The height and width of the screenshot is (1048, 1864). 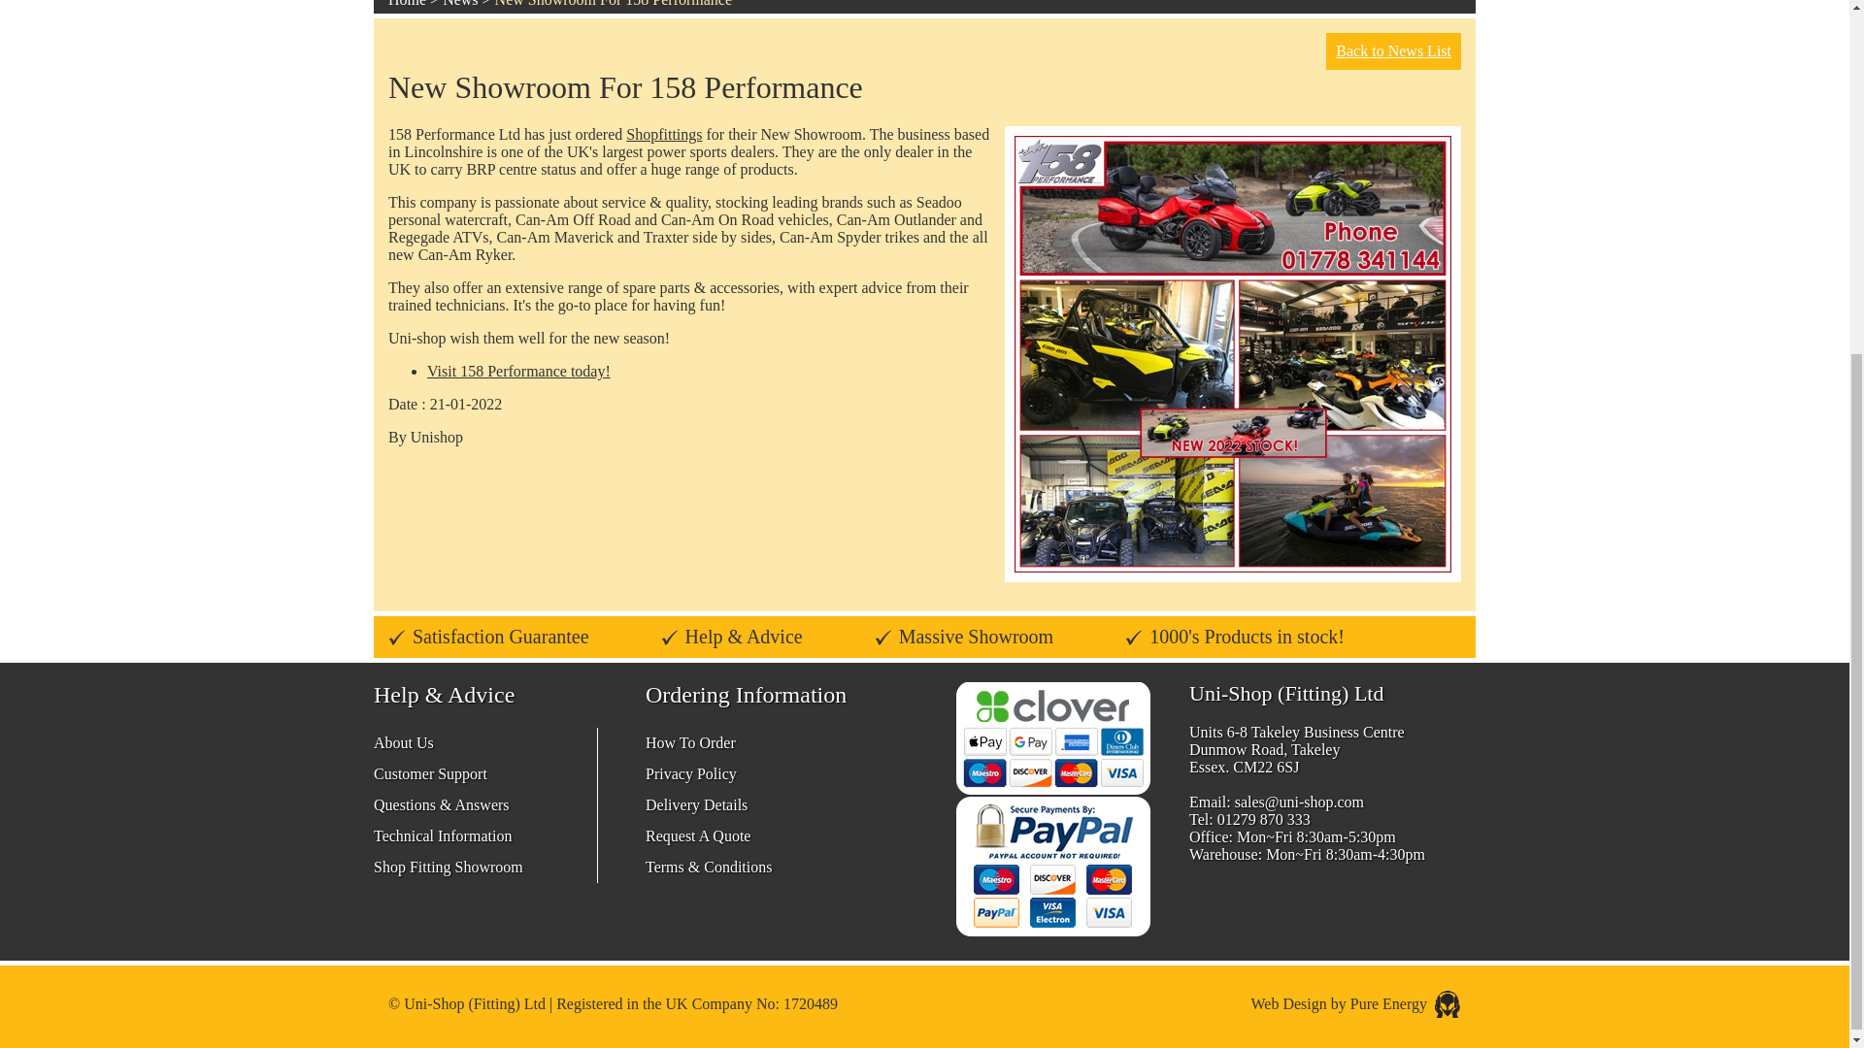 What do you see at coordinates (460, 4) in the screenshot?
I see `News` at bounding box center [460, 4].